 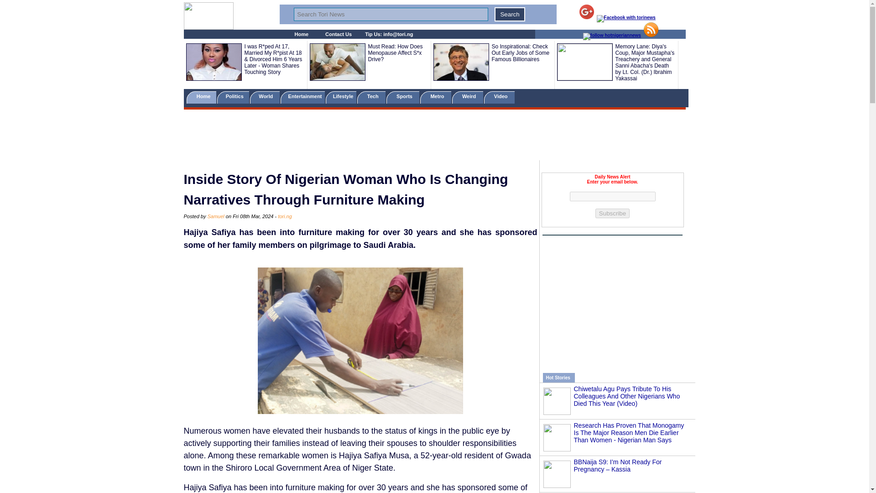 What do you see at coordinates (510, 15) in the screenshot?
I see `Search` at bounding box center [510, 15].